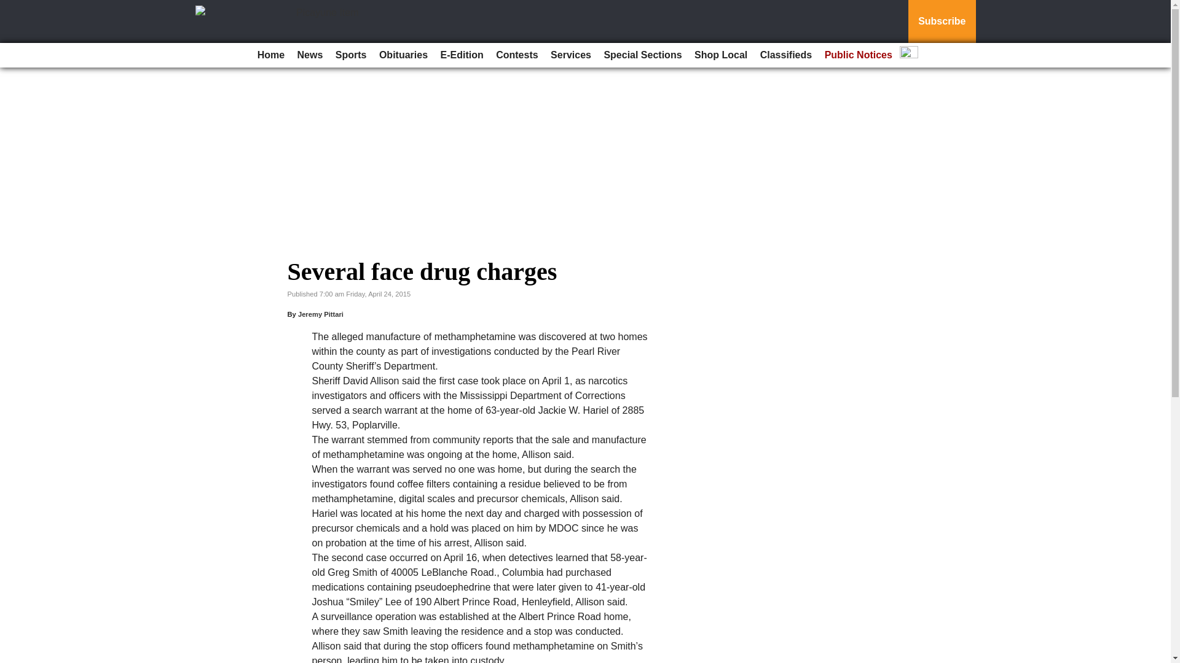 This screenshot has height=663, width=1180. Describe the element at coordinates (462, 55) in the screenshot. I see `E-Edition` at that location.